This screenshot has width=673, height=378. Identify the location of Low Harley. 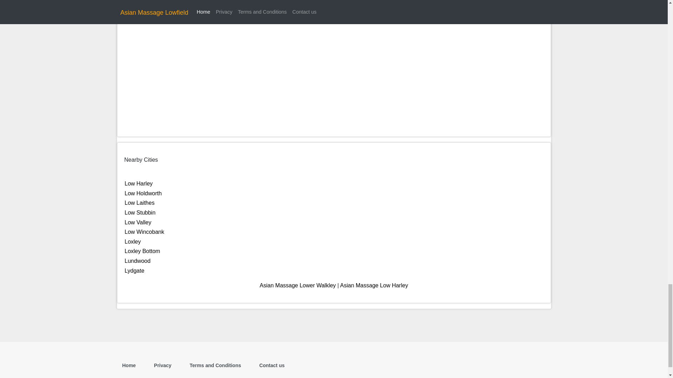
(138, 183).